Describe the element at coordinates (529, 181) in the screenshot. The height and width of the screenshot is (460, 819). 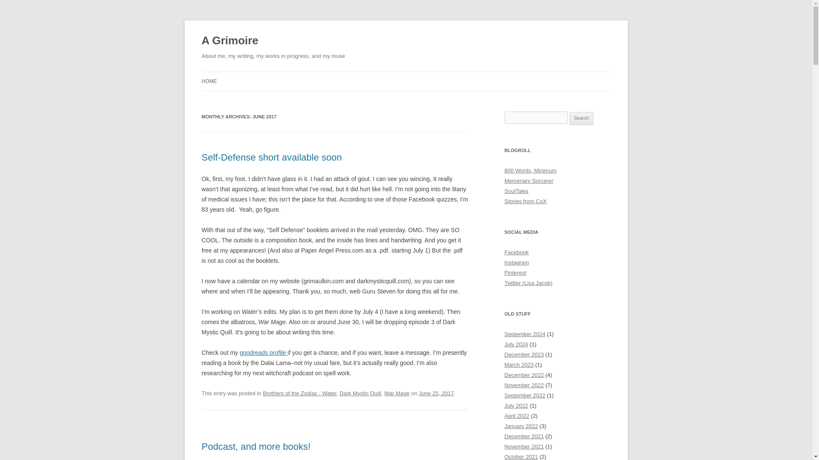
I see `Mercenary Sorcerer` at that location.